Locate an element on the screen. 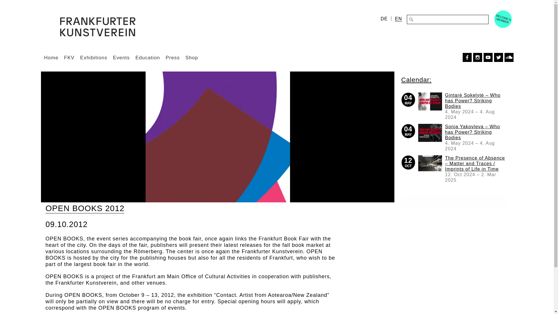 This screenshot has height=314, width=558. Frankfurter Kunstverein is located at coordinates (98, 32).